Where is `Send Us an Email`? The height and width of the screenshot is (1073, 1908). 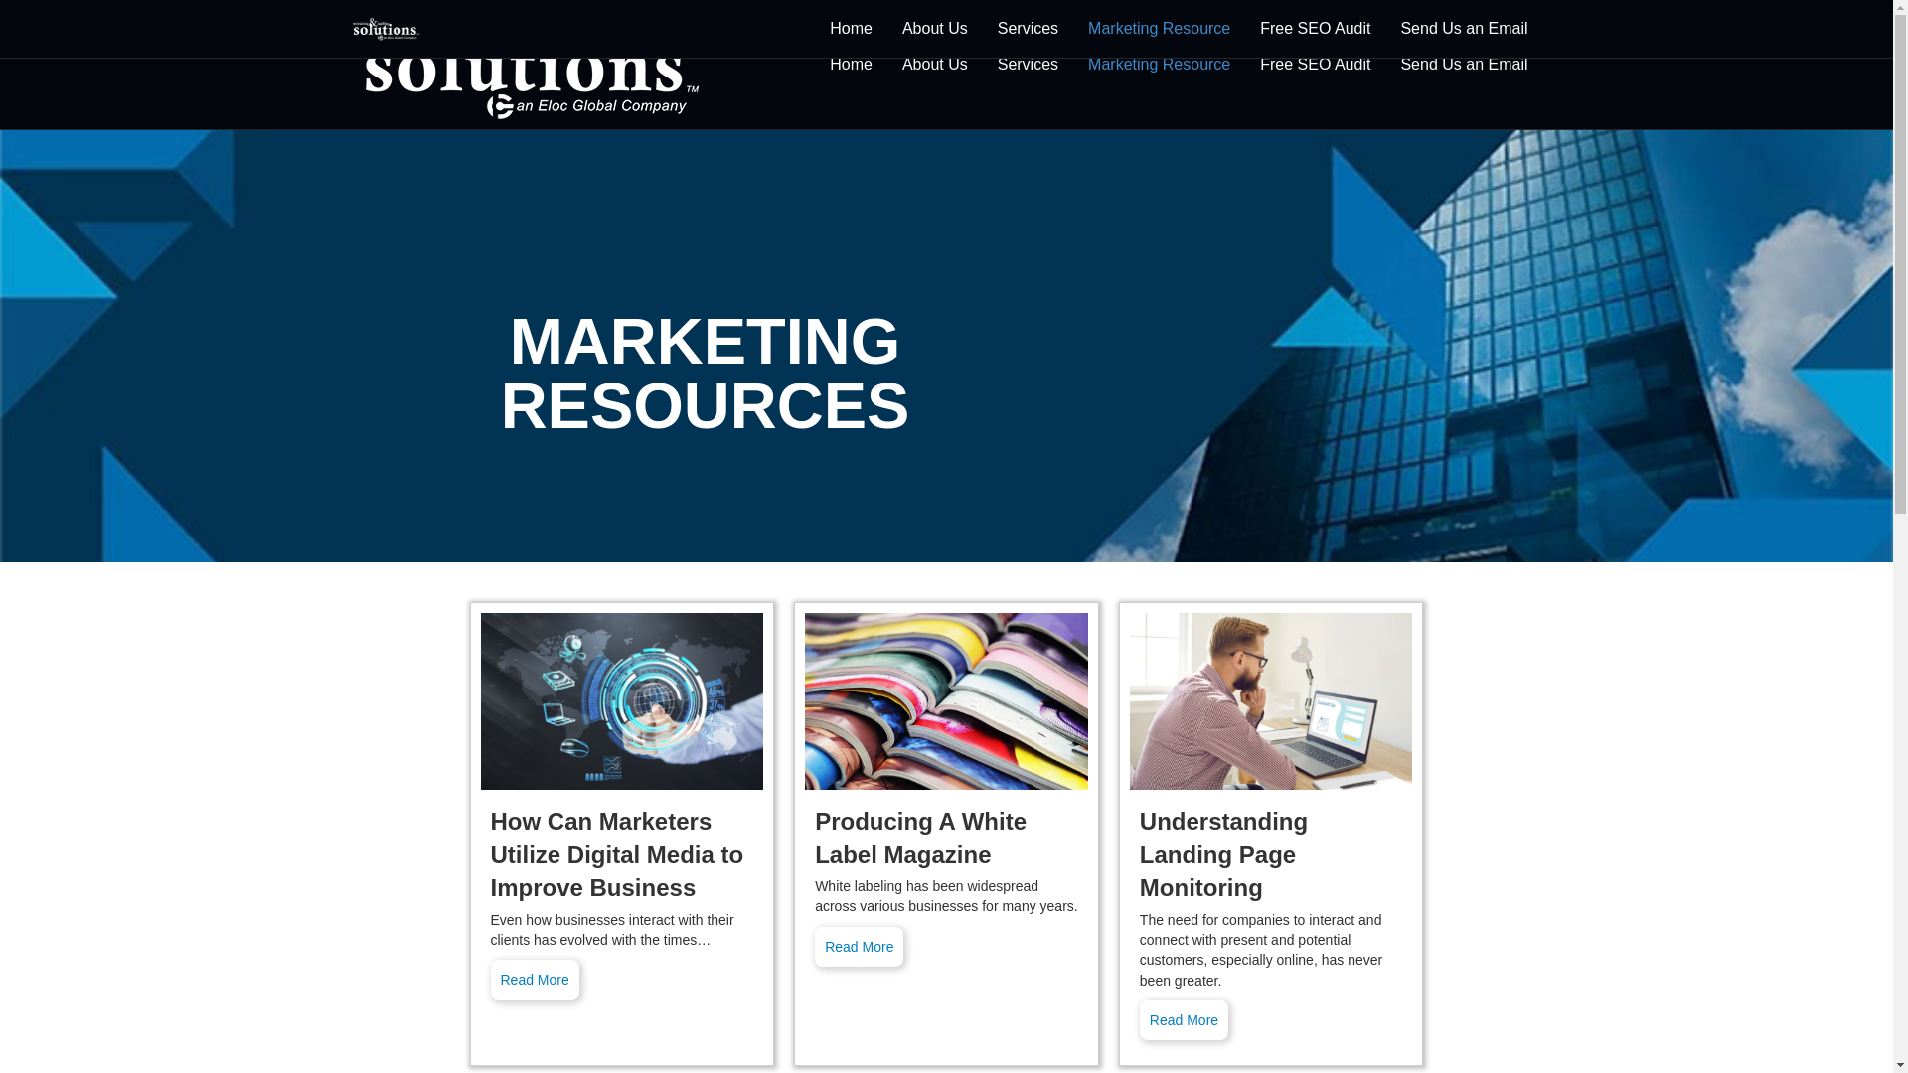
Send Us an Email is located at coordinates (1463, 28).